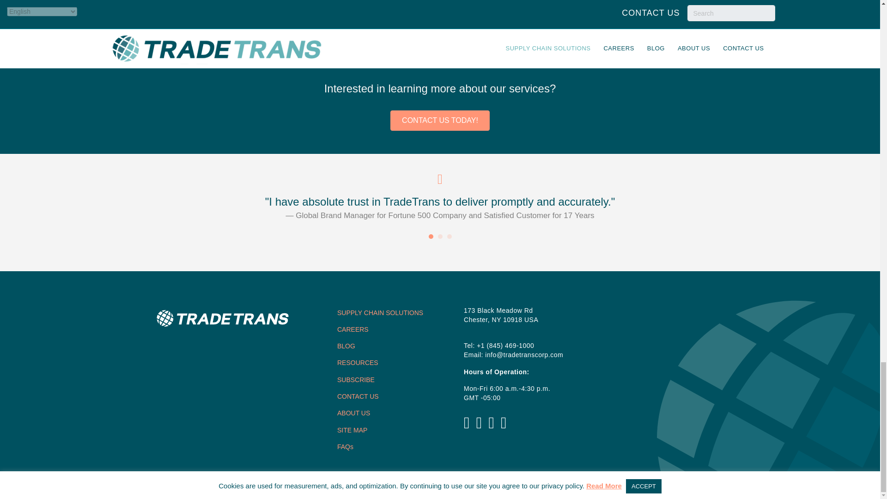 The height and width of the screenshot is (499, 887). Describe the element at coordinates (353, 329) in the screenshot. I see `CAREERS` at that location.